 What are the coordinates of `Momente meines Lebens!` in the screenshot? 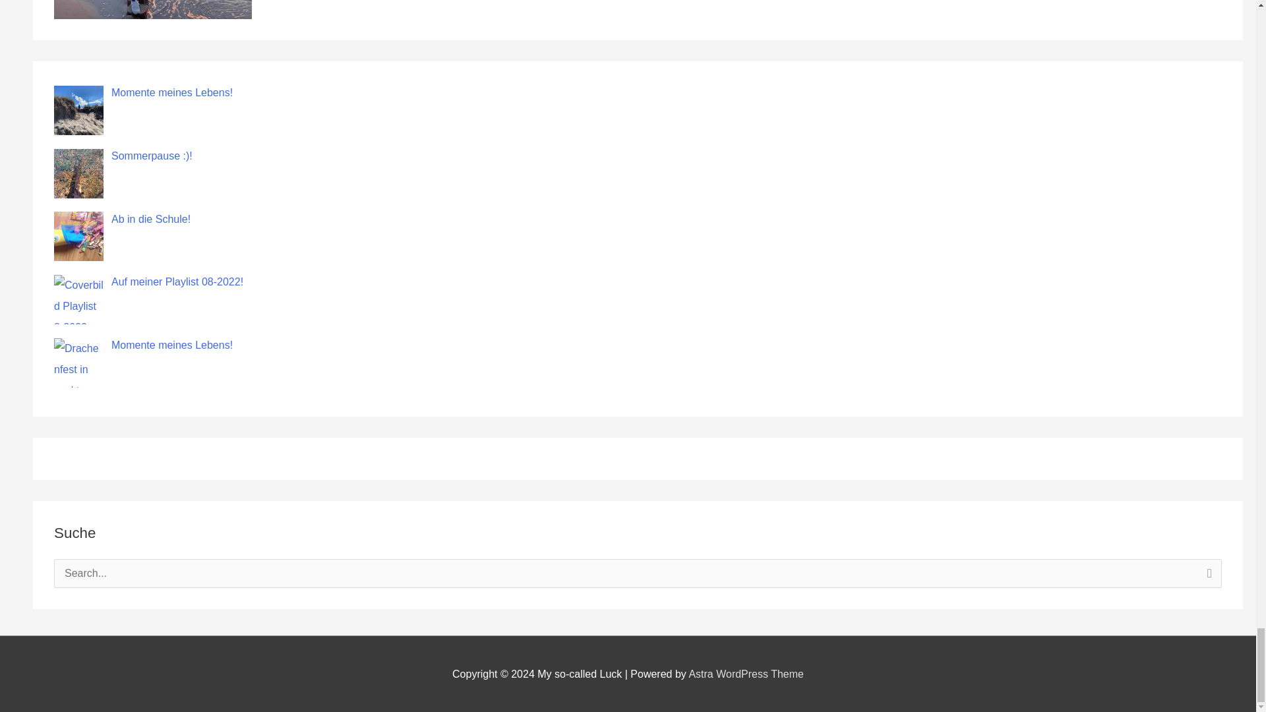 It's located at (171, 345).